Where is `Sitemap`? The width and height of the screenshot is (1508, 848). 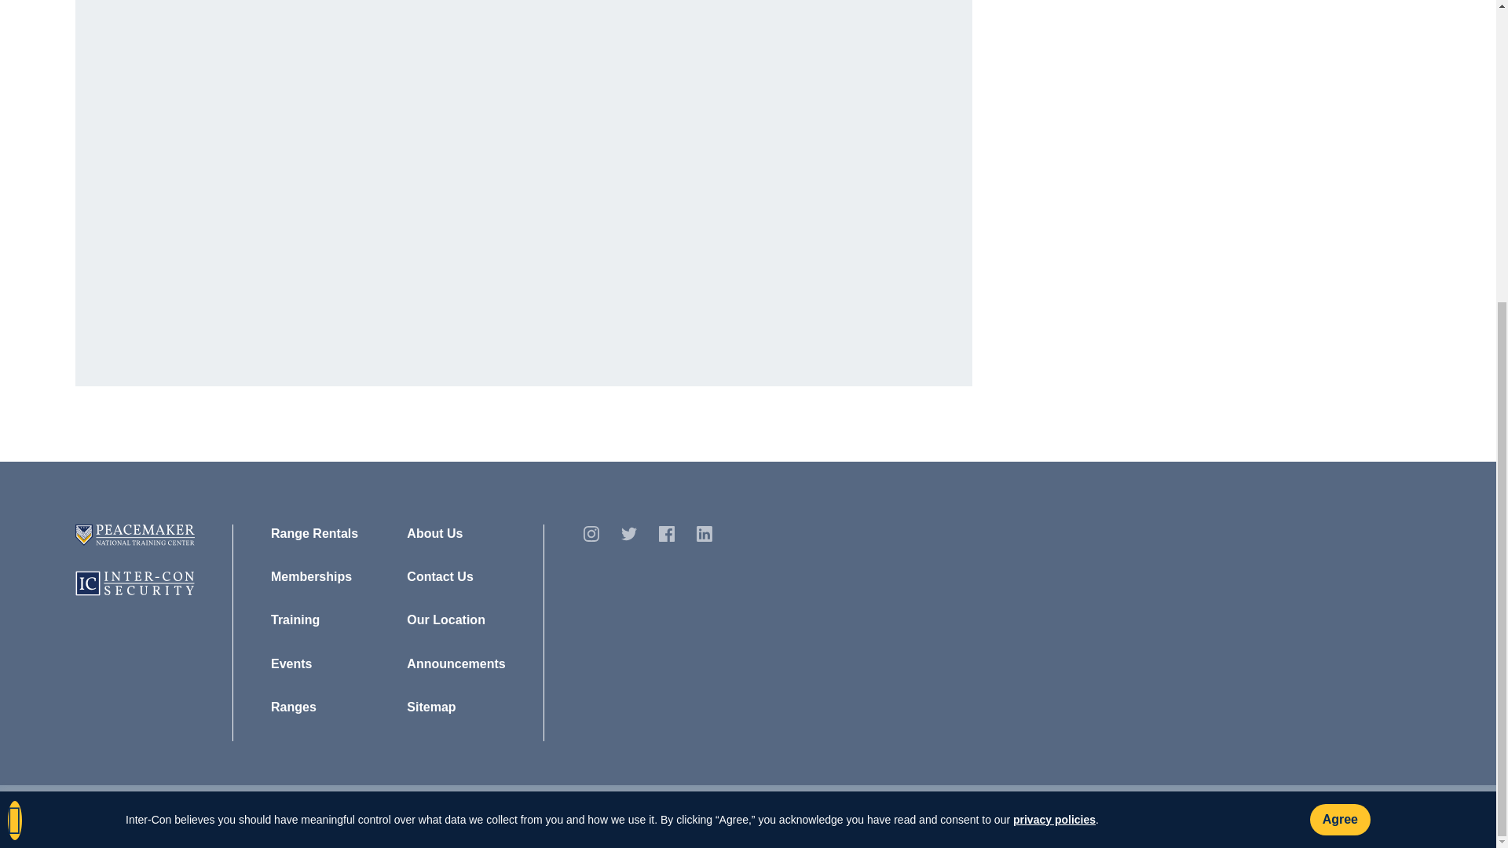 Sitemap is located at coordinates (430, 707).